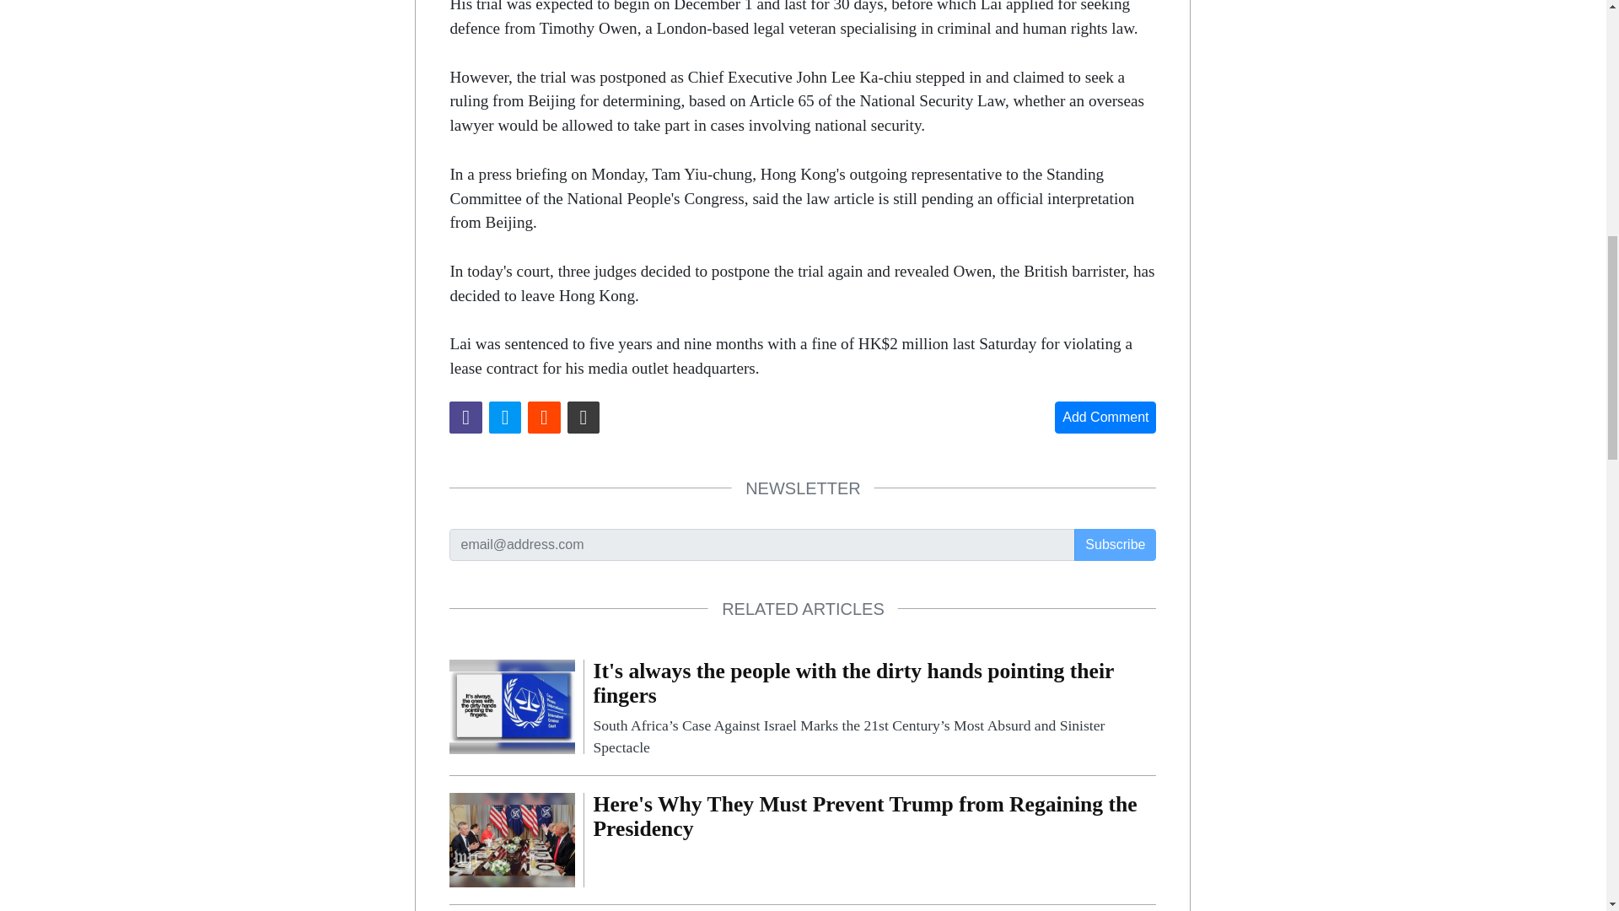 This screenshot has height=911, width=1619. What do you see at coordinates (1115, 545) in the screenshot?
I see `Subscribe` at bounding box center [1115, 545].